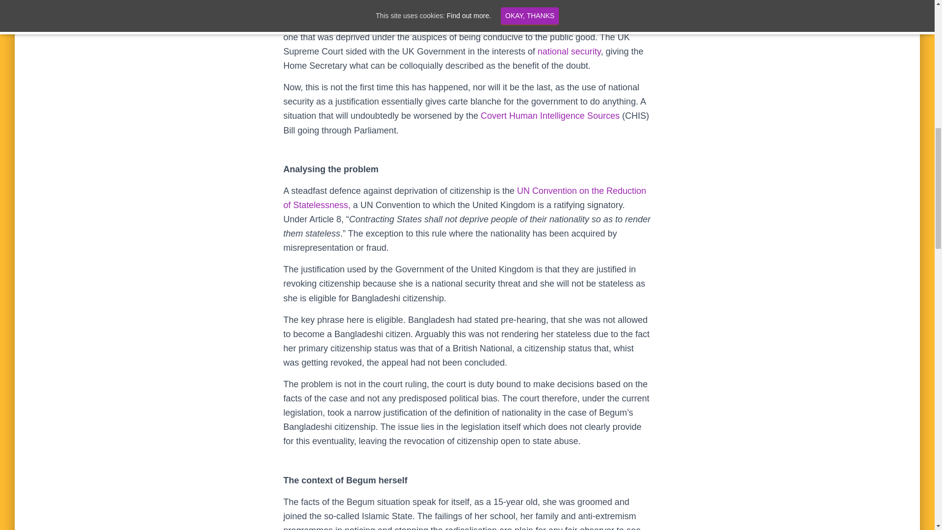 This screenshot has height=530, width=942. What do you see at coordinates (550, 116) in the screenshot?
I see `Covert Human Intelligence Sources` at bounding box center [550, 116].